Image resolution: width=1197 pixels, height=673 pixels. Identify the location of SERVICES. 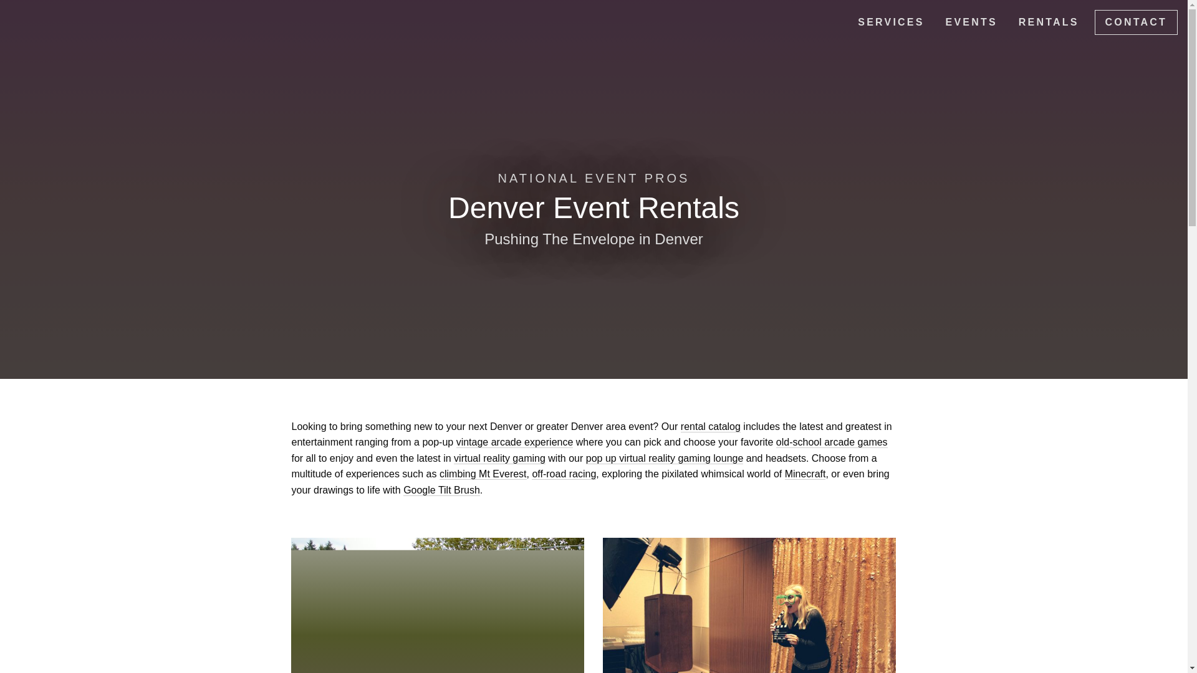
(891, 22).